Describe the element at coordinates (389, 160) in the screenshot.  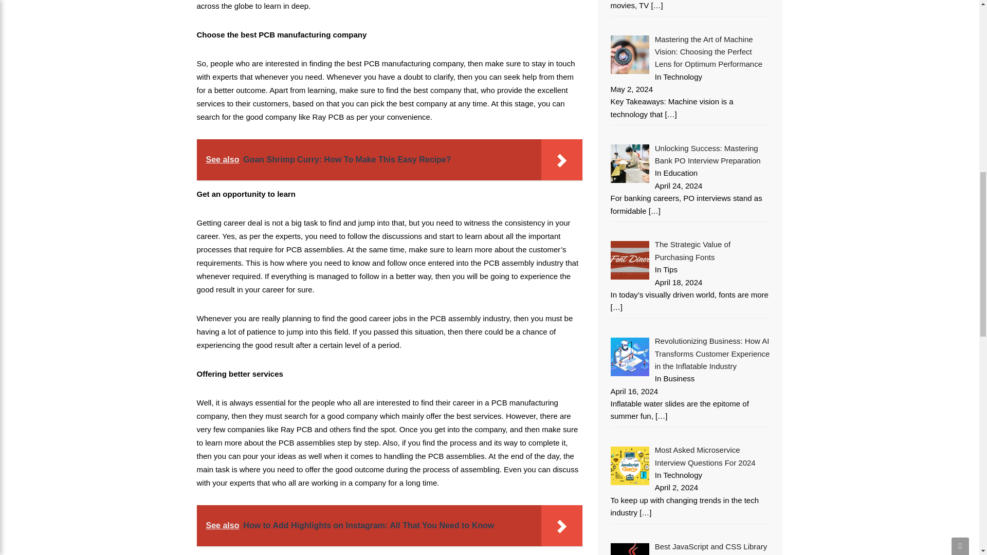
I see `See also  Goan Shrimp Curry: How To Make This Easy Recipe?` at that location.